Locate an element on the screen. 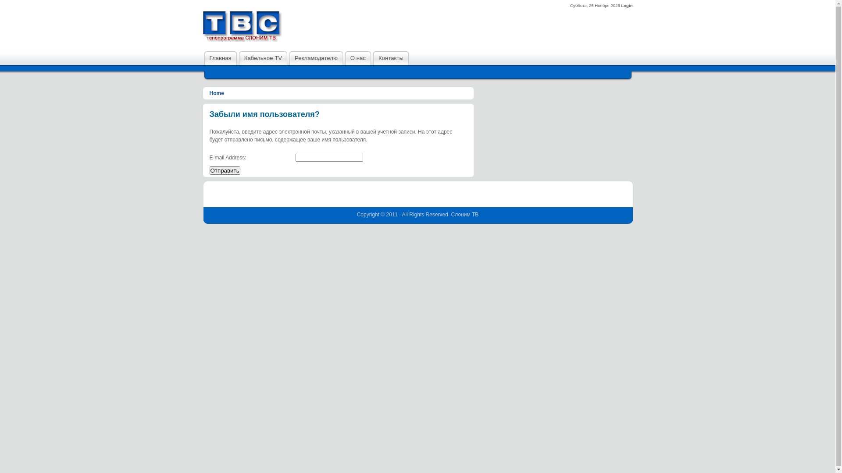  Login is located at coordinates (627, 5).